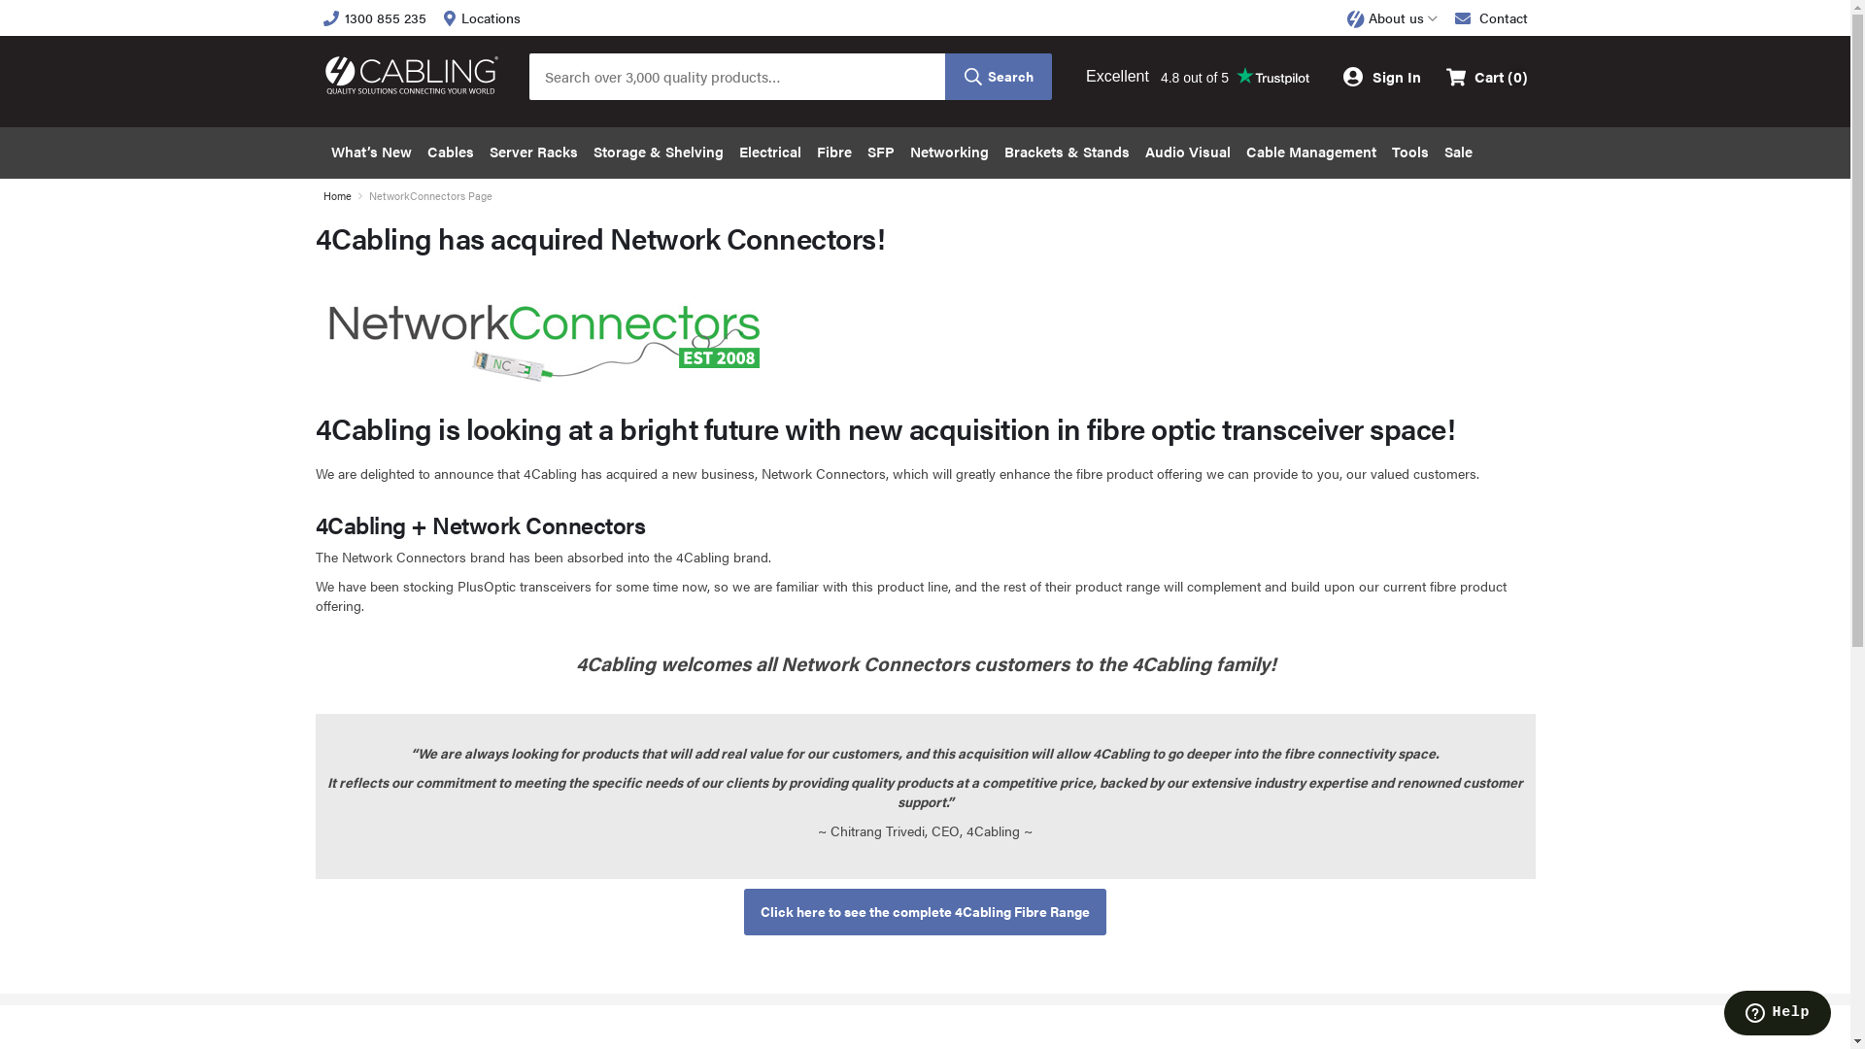 The image size is (1865, 1049). I want to click on Brackets & Stands, so click(1067, 153).